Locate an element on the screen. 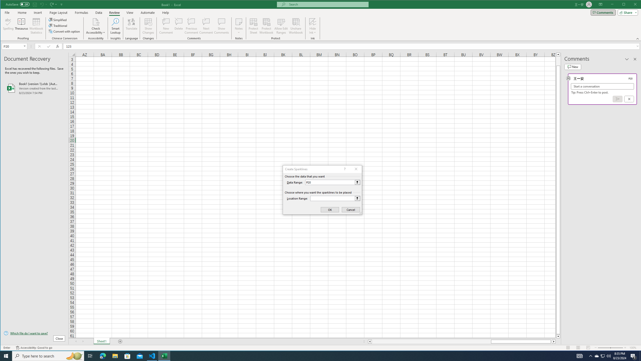  Protect Sheet... is located at coordinates (253, 26).